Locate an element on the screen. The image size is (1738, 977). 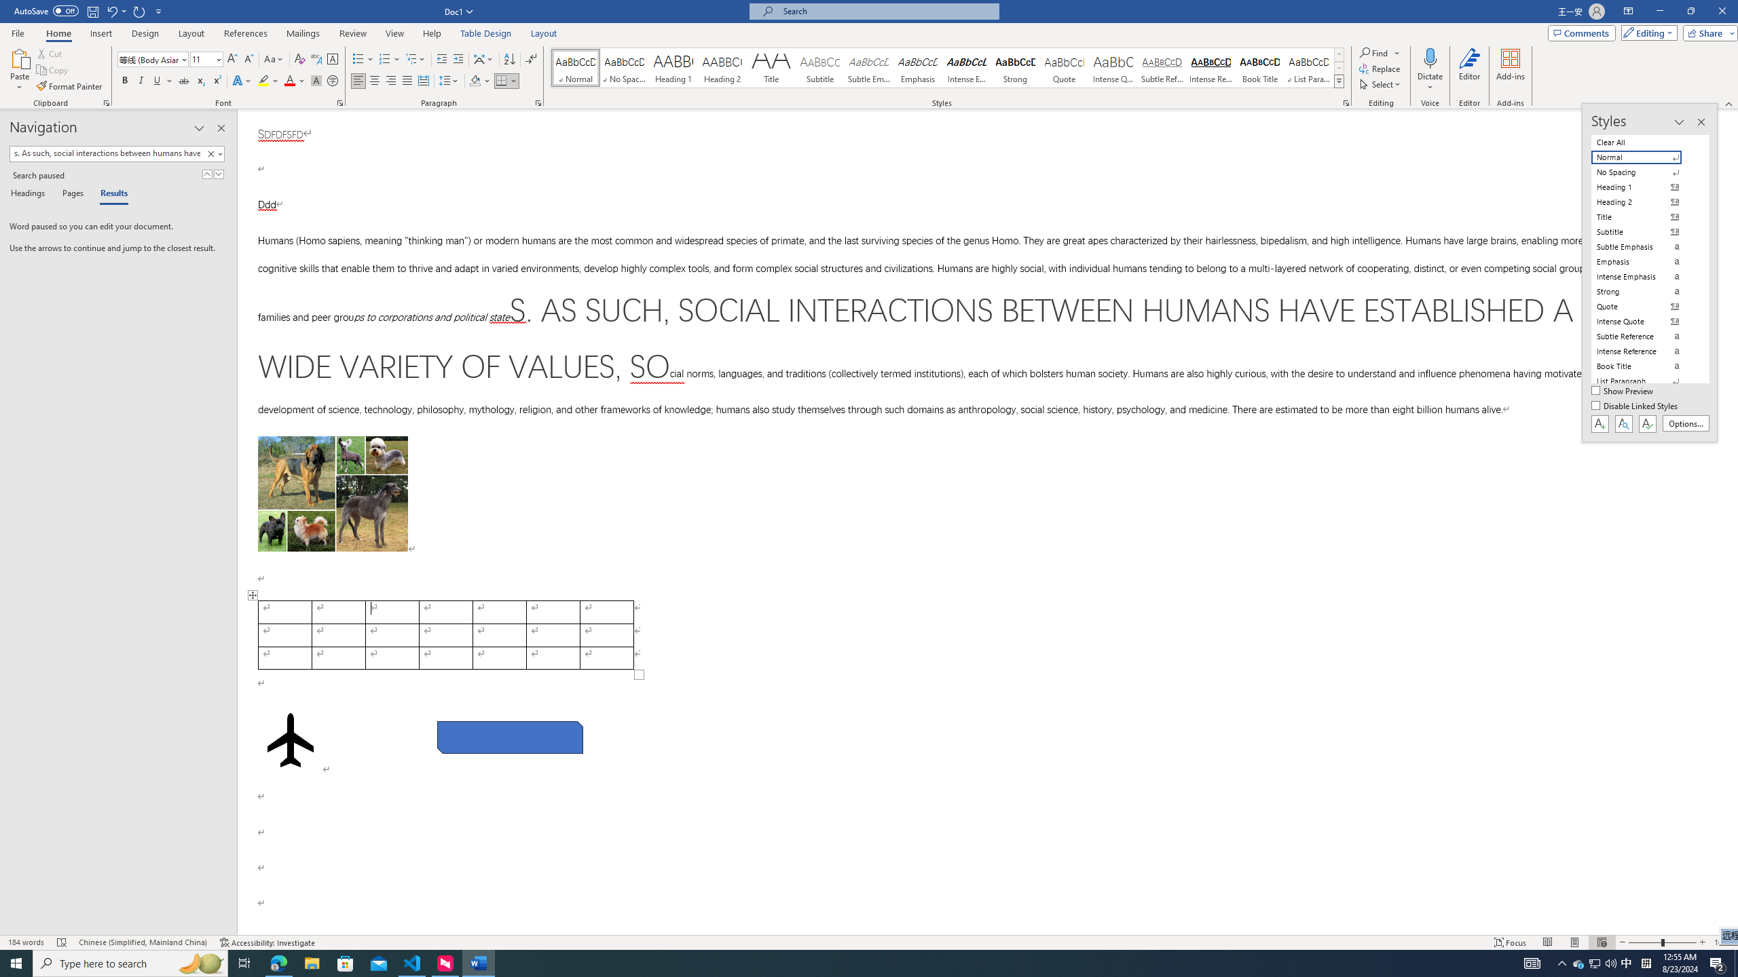
Repeat Style is located at coordinates (140, 11).